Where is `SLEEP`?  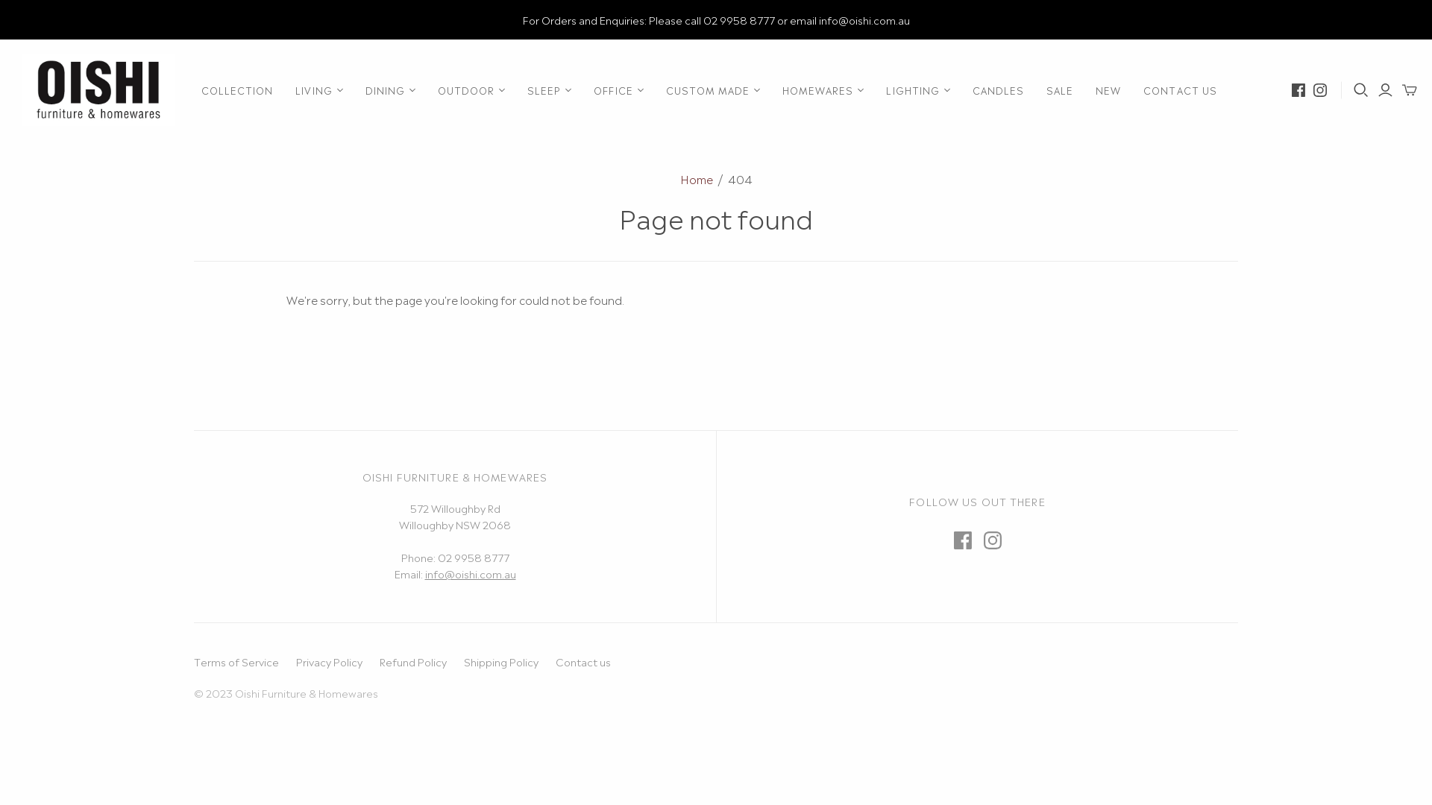 SLEEP is located at coordinates (549, 90).